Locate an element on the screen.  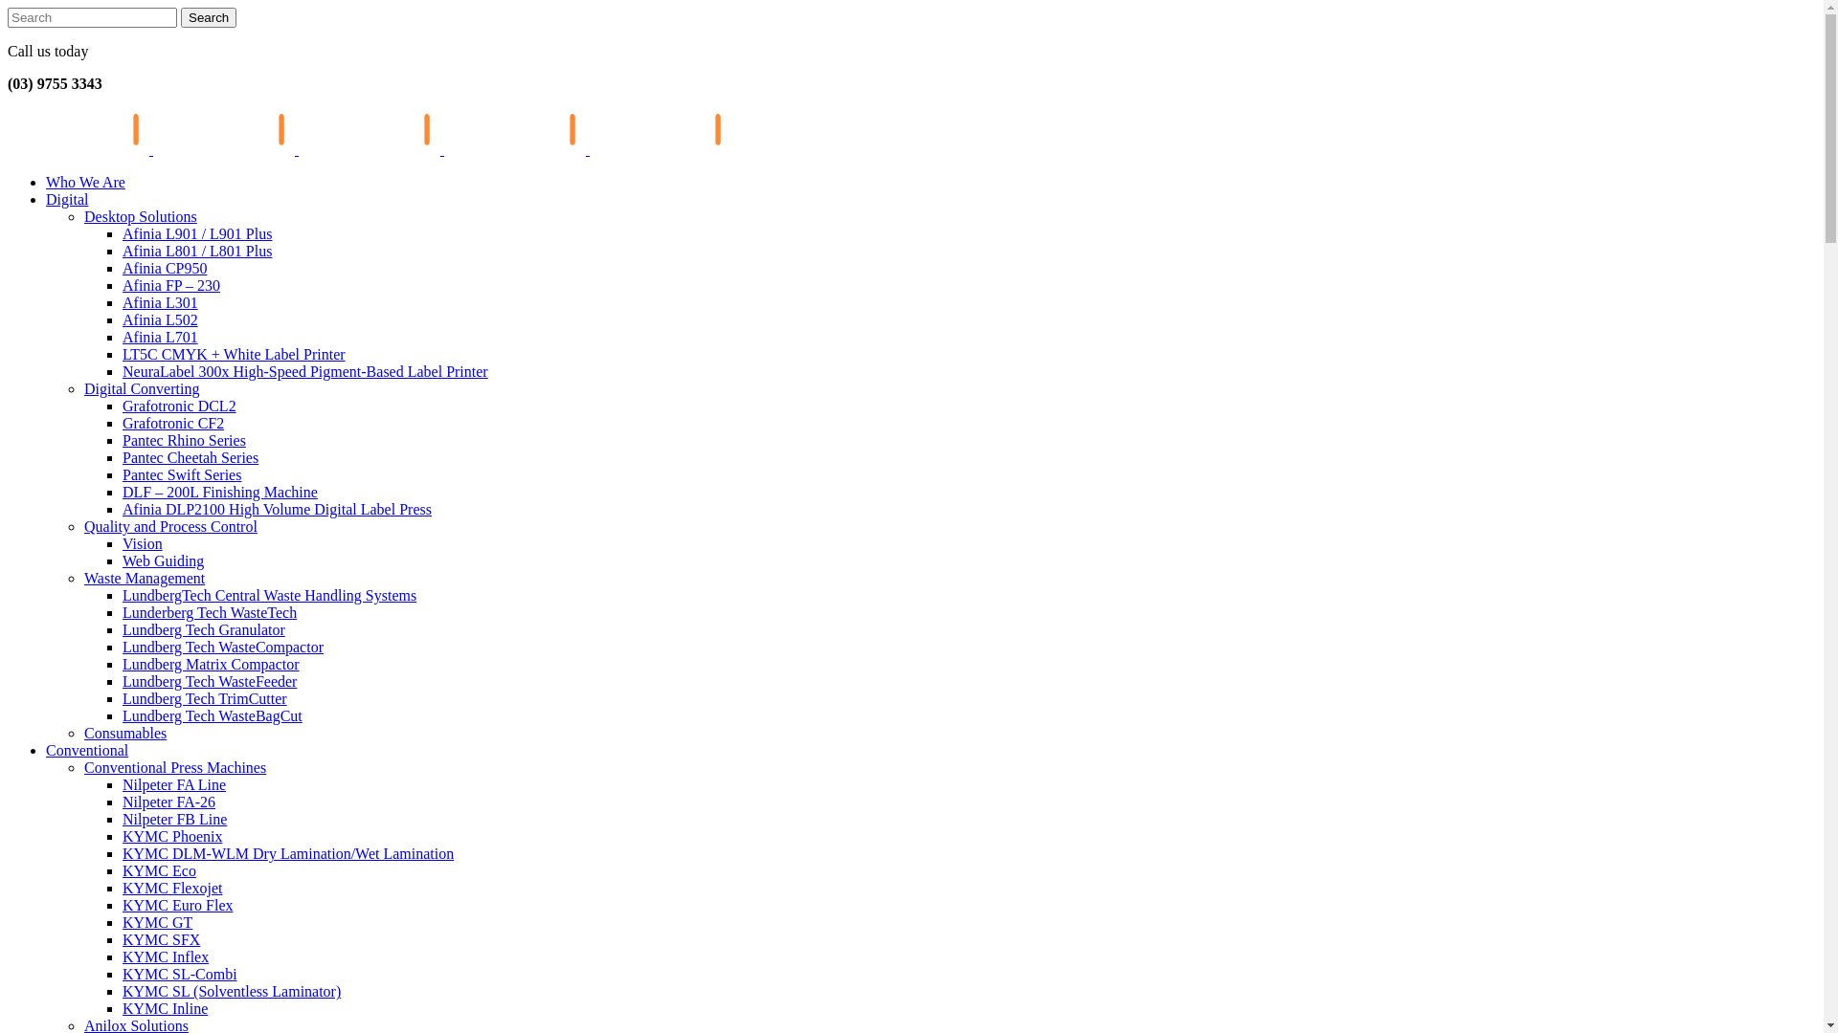
Afinia CP950 is located at coordinates (165, 268).